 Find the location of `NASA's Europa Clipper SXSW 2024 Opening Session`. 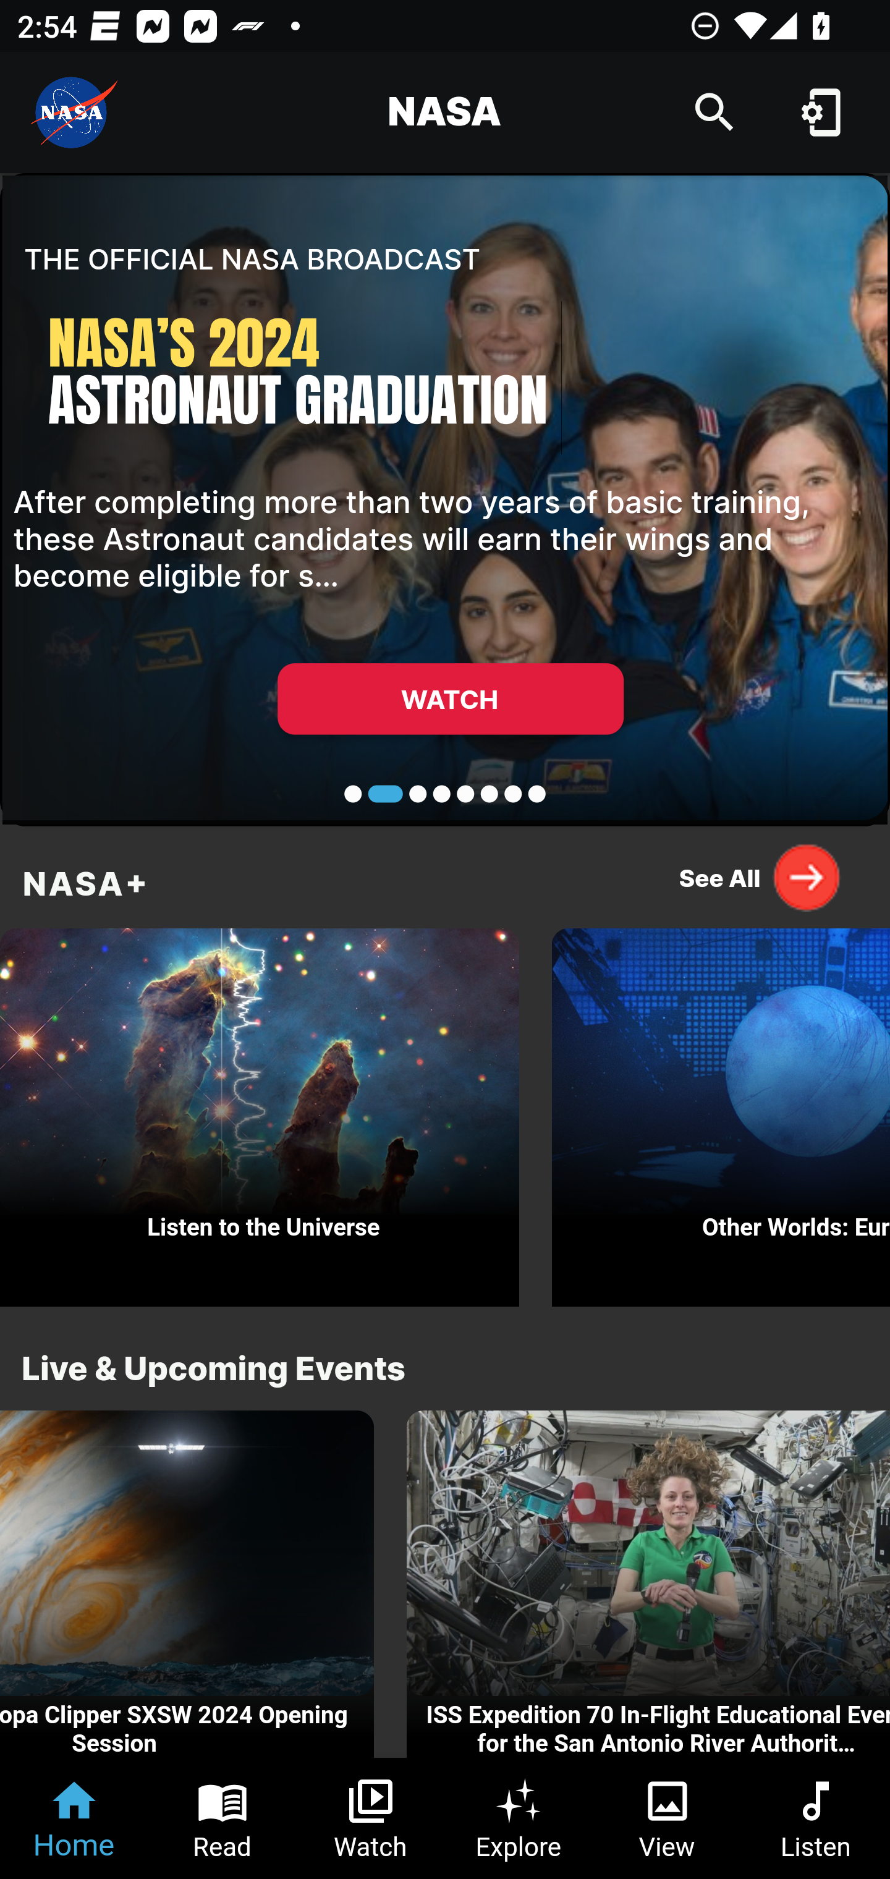

NASA's Europa Clipper SXSW 2024 Opening Session is located at coordinates (187, 1585).